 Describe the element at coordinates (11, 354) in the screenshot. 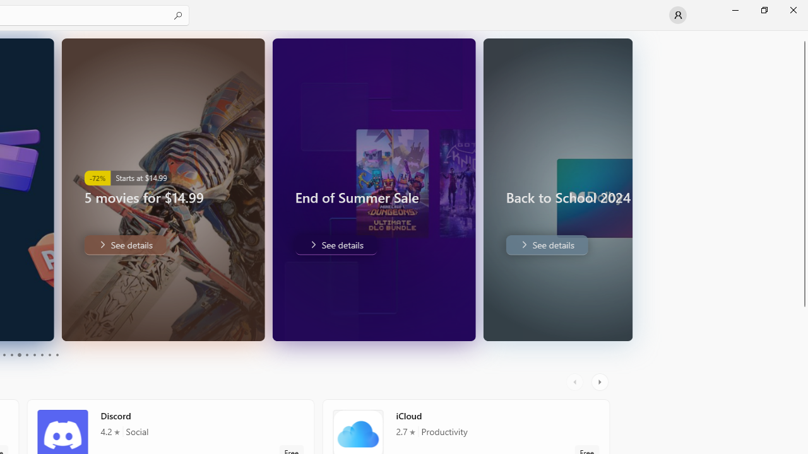

I see `Page 4` at that location.